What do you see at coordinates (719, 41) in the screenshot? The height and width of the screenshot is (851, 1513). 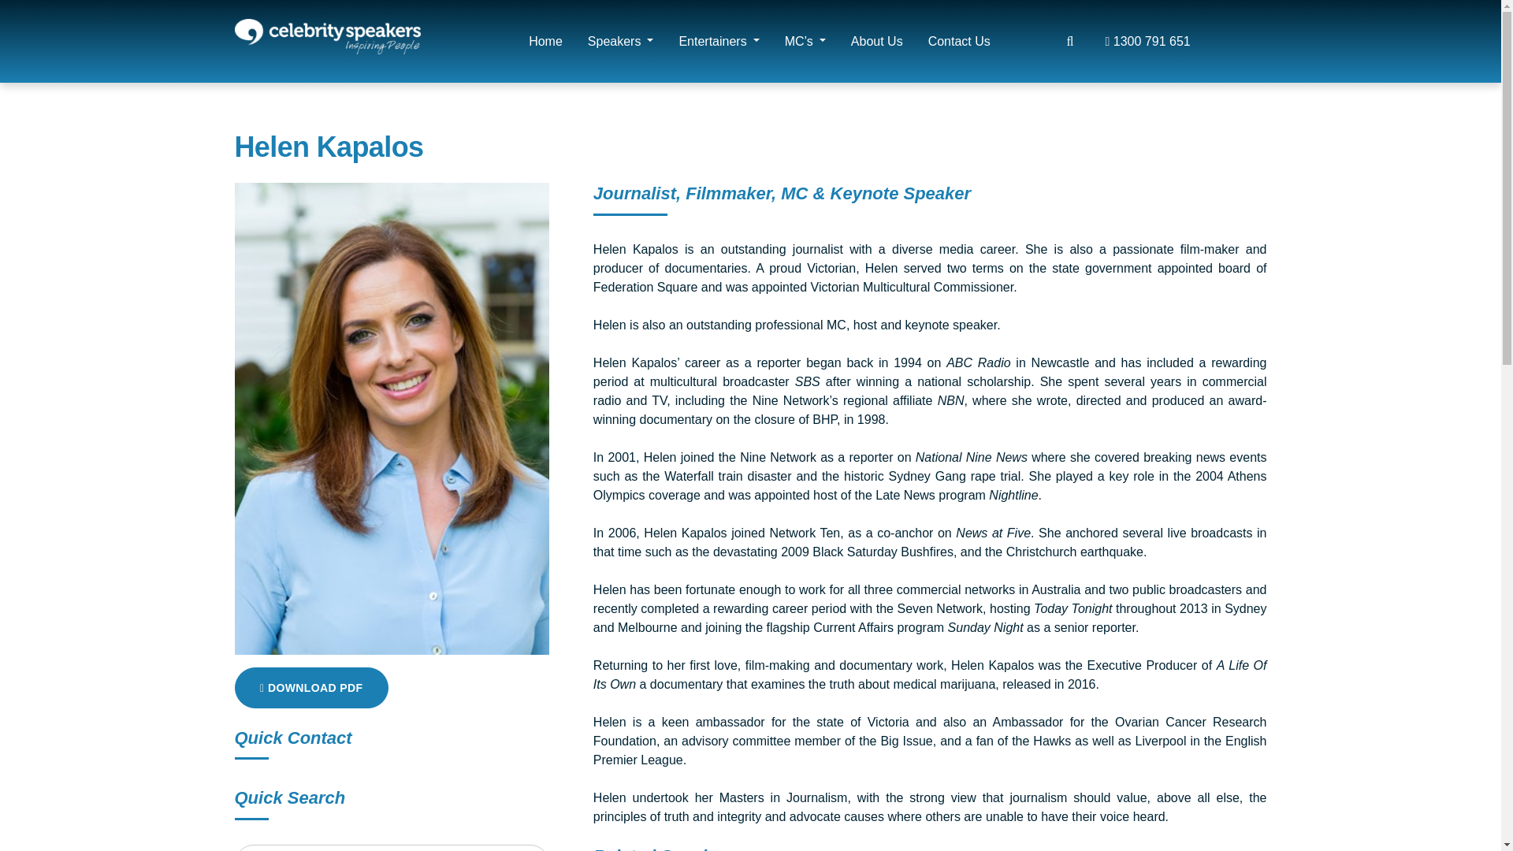 I see `Entertainers` at bounding box center [719, 41].